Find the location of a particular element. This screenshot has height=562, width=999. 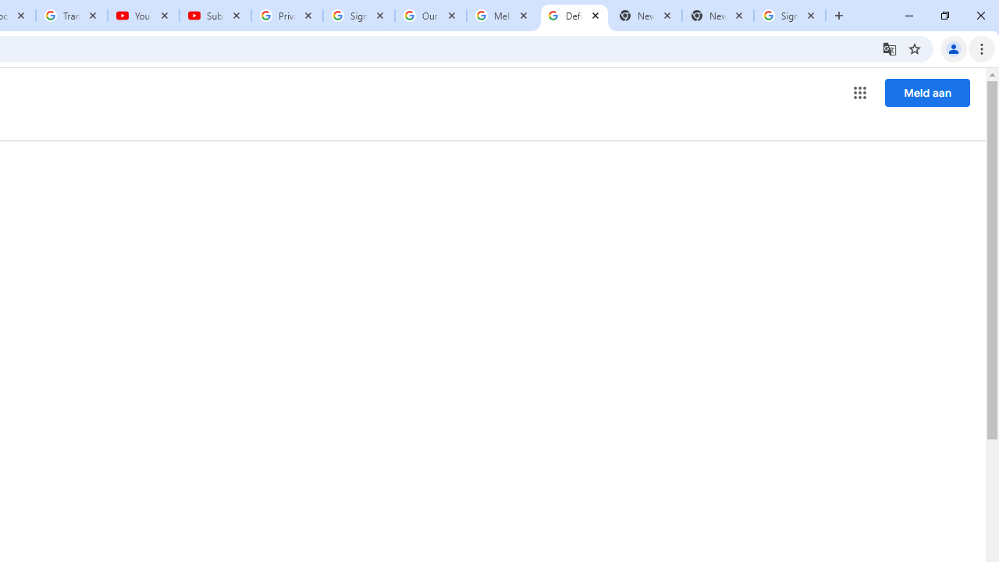

Translate this page is located at coordinates (890, 48).